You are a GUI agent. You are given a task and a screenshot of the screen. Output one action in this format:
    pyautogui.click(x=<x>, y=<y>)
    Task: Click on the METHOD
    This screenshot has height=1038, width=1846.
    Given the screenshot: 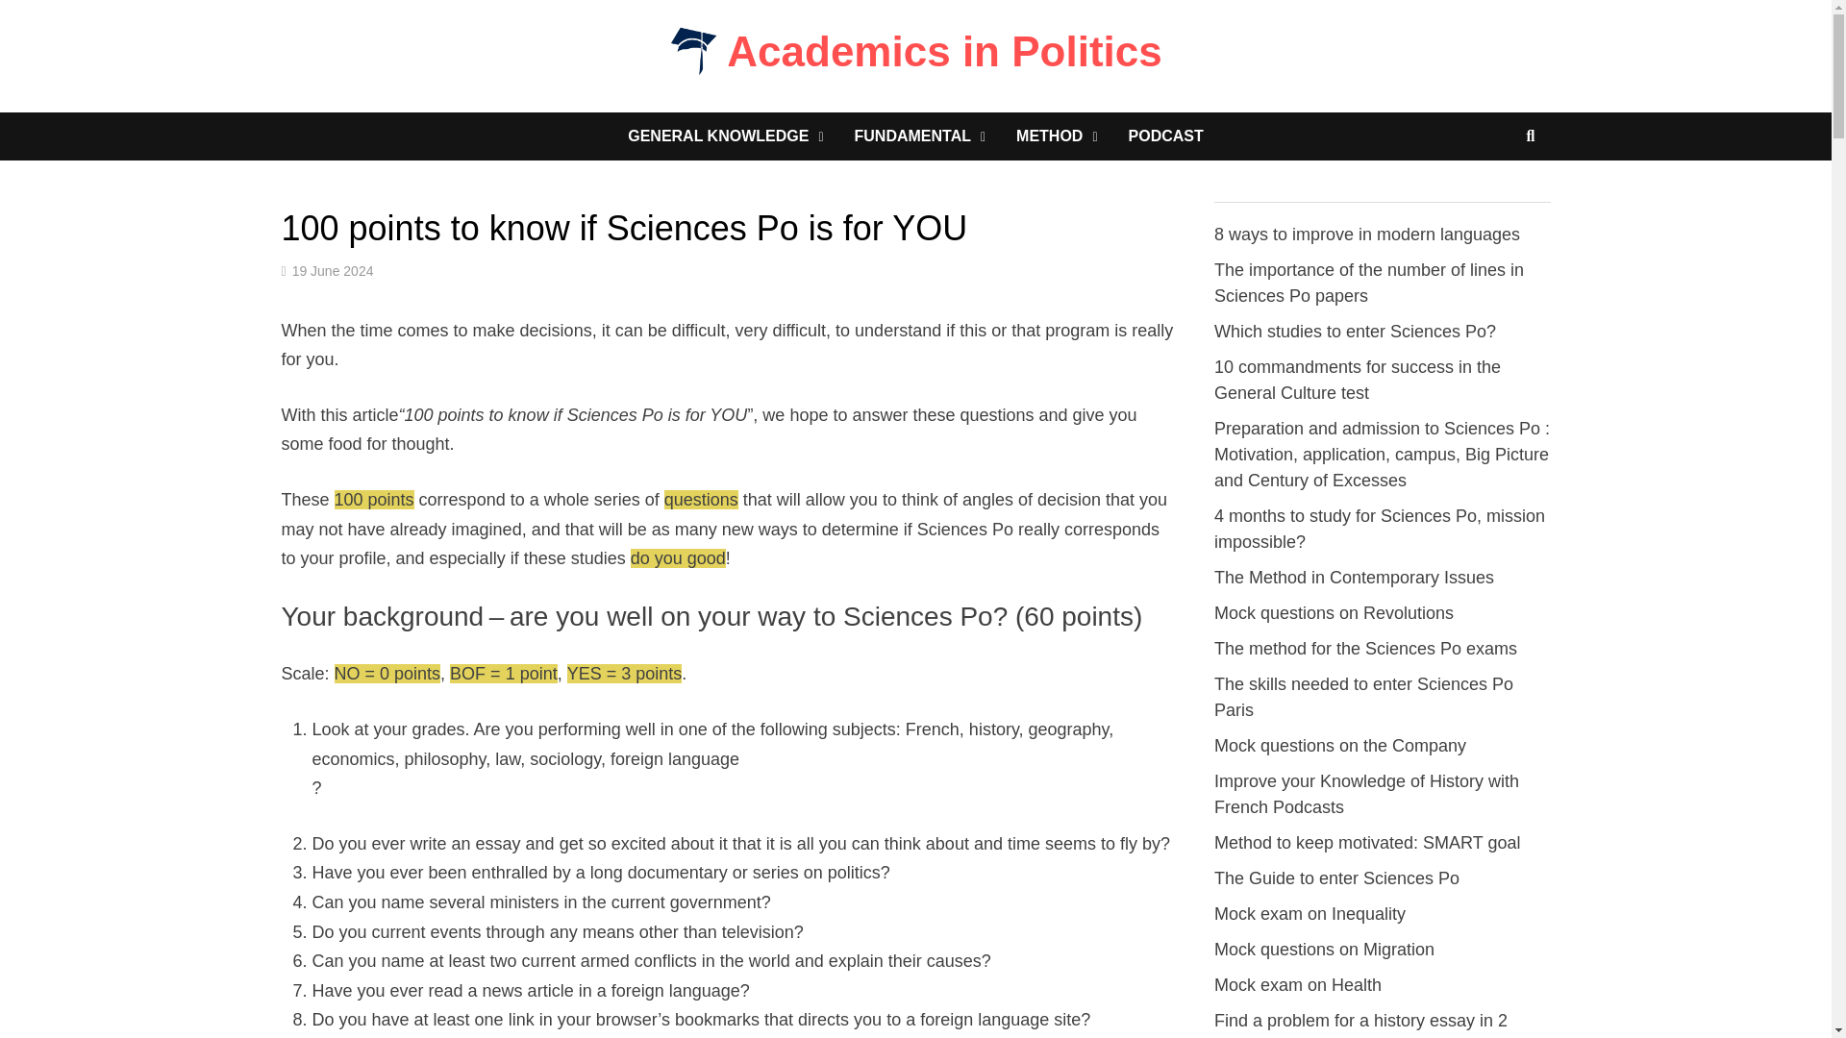 What is the action you would take?
    pyautogui.click(x=1056, y=136)
    